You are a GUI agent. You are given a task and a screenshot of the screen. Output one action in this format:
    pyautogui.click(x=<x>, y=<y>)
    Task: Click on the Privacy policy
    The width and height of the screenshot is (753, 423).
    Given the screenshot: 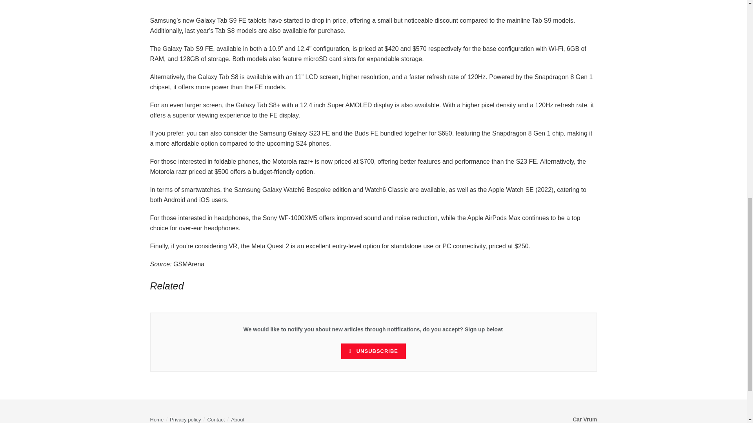 What is the action you would take?
    pyautogui.click(x=185, y=419)
    